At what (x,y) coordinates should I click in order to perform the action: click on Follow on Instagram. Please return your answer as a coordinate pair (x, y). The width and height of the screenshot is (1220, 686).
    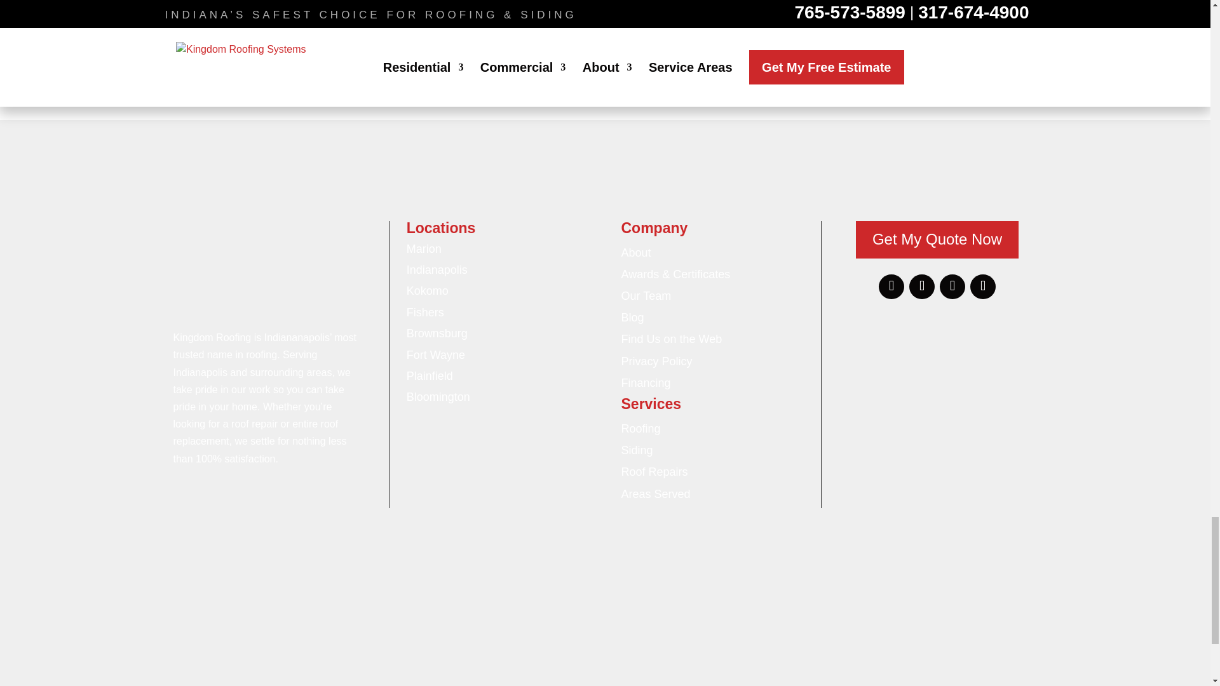
    Looking at the image, I should click on (921, 287).